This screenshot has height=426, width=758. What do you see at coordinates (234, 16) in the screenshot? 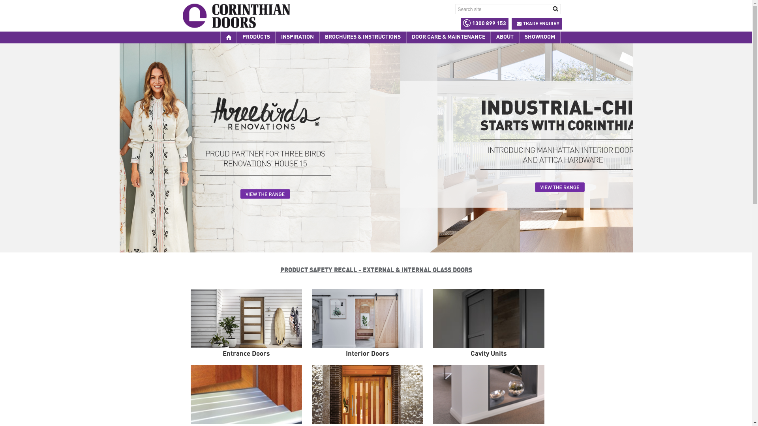
I see `Corinthian Doors` at bounding box center [234, 16].